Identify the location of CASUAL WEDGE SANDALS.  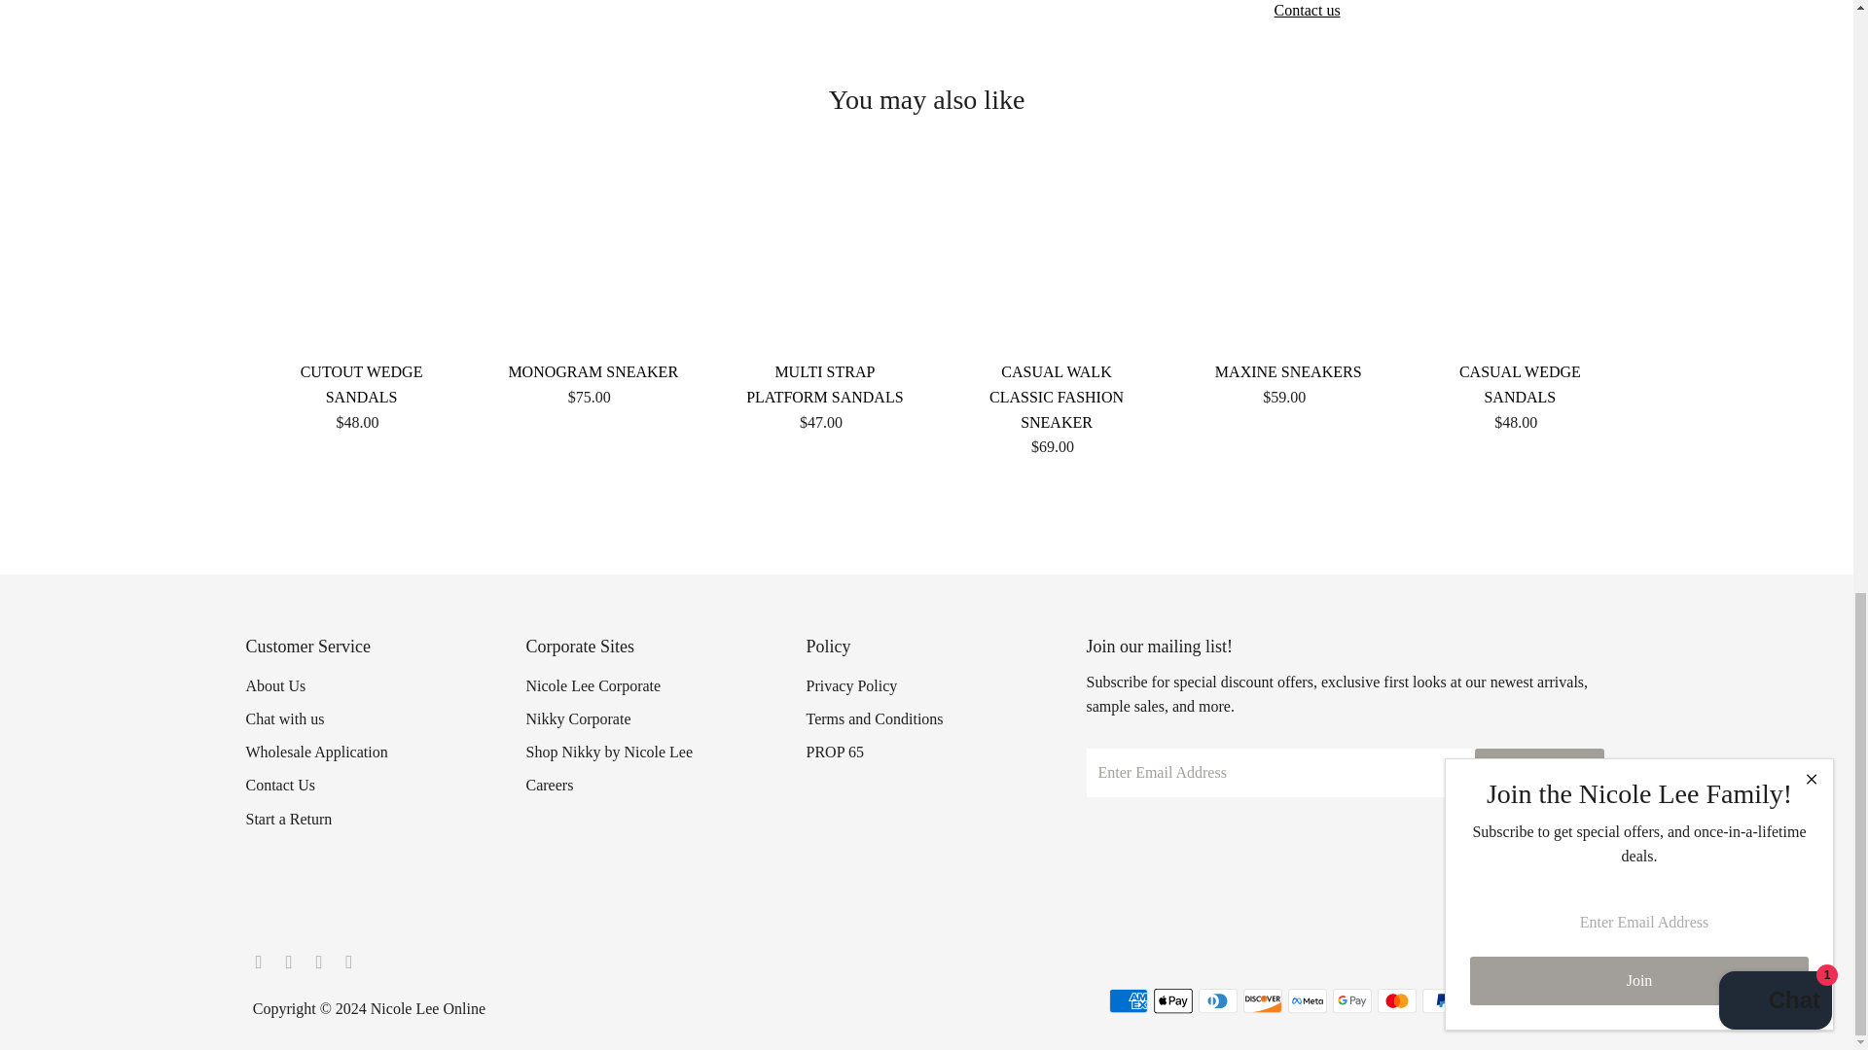
(1520, 260).